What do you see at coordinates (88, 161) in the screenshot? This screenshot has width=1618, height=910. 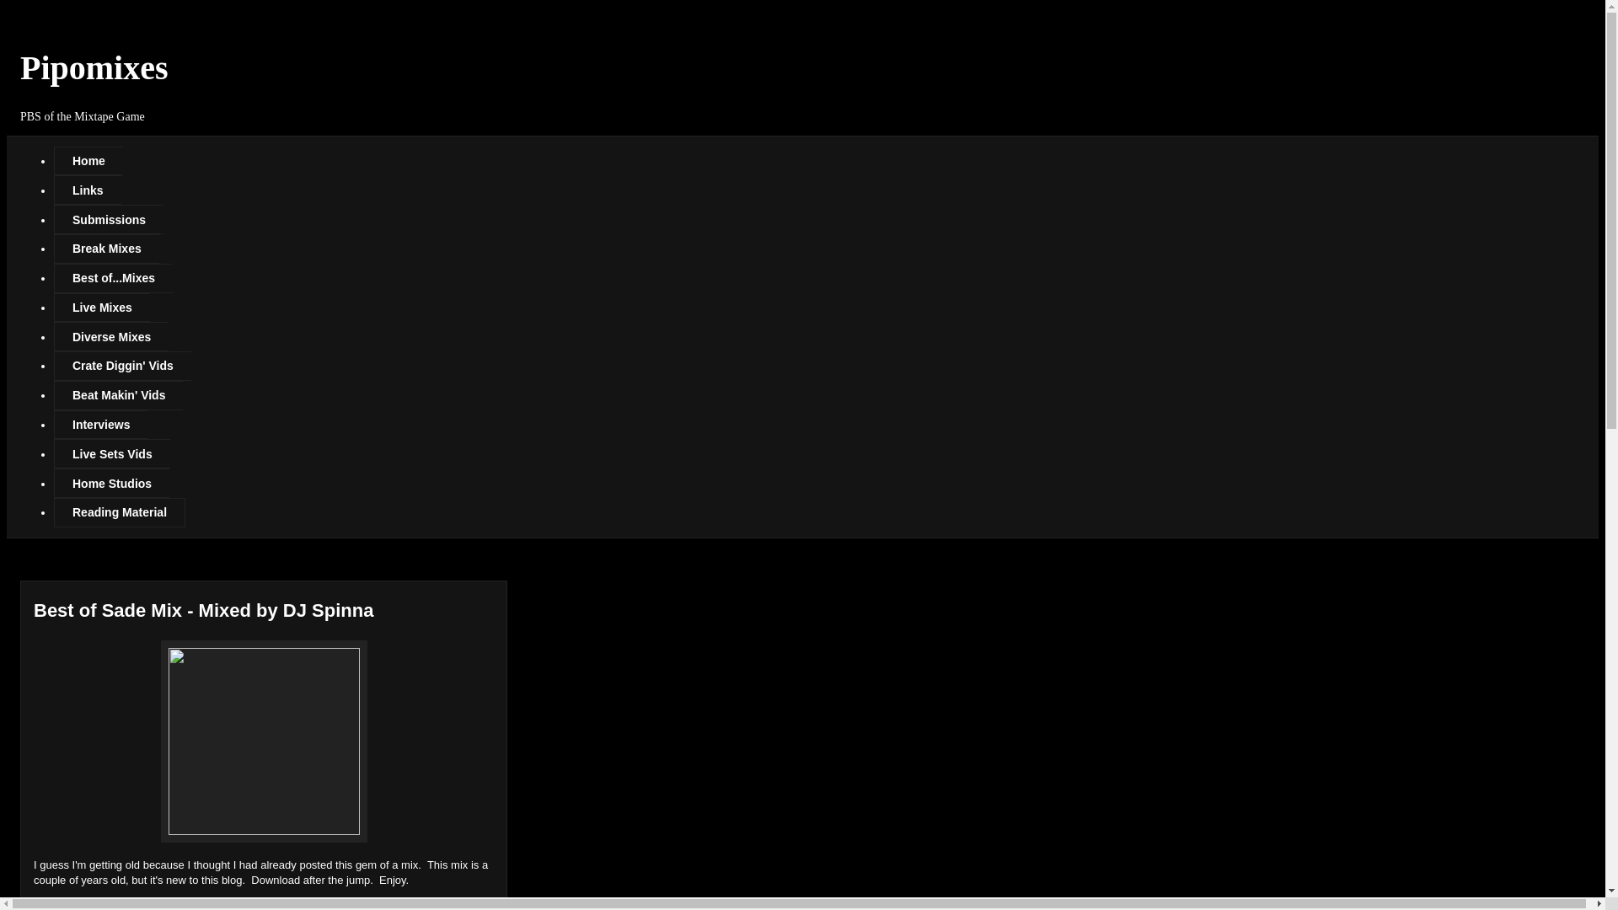 I see `Home` at bounding box center [88, 161].